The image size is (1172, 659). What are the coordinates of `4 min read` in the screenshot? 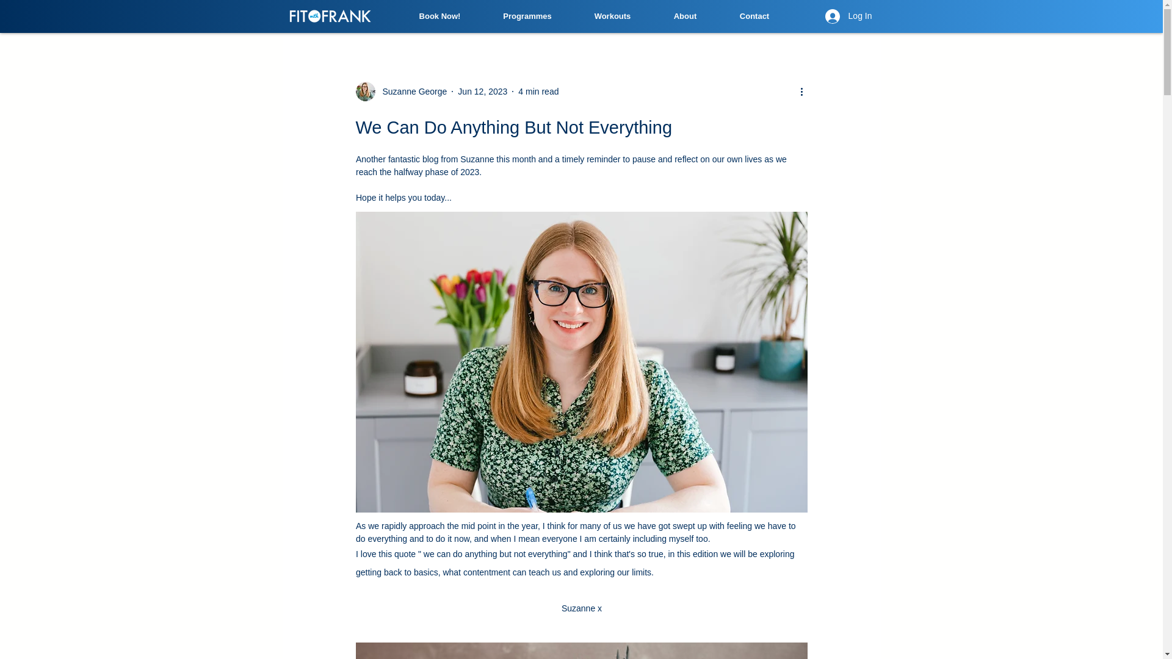 It's located at (538, 91).